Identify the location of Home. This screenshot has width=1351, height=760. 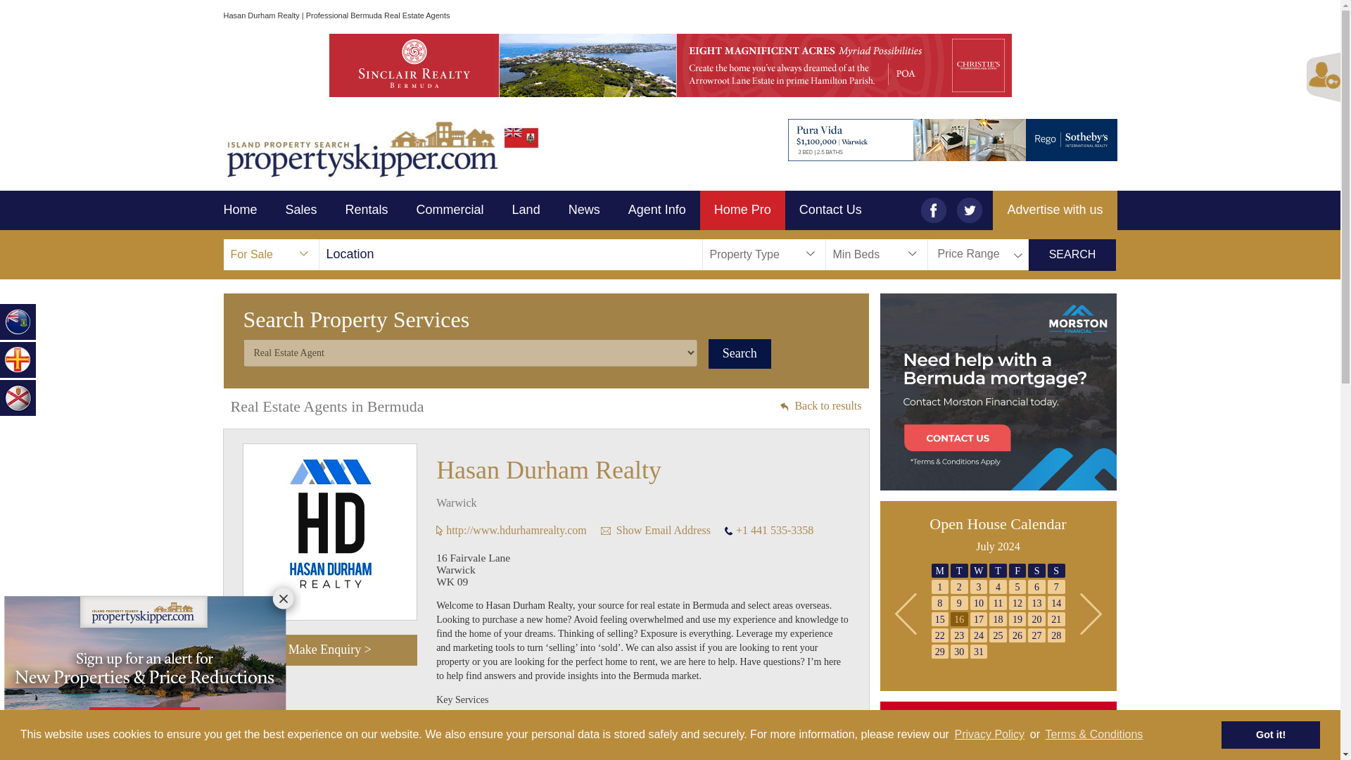
(248, 210).